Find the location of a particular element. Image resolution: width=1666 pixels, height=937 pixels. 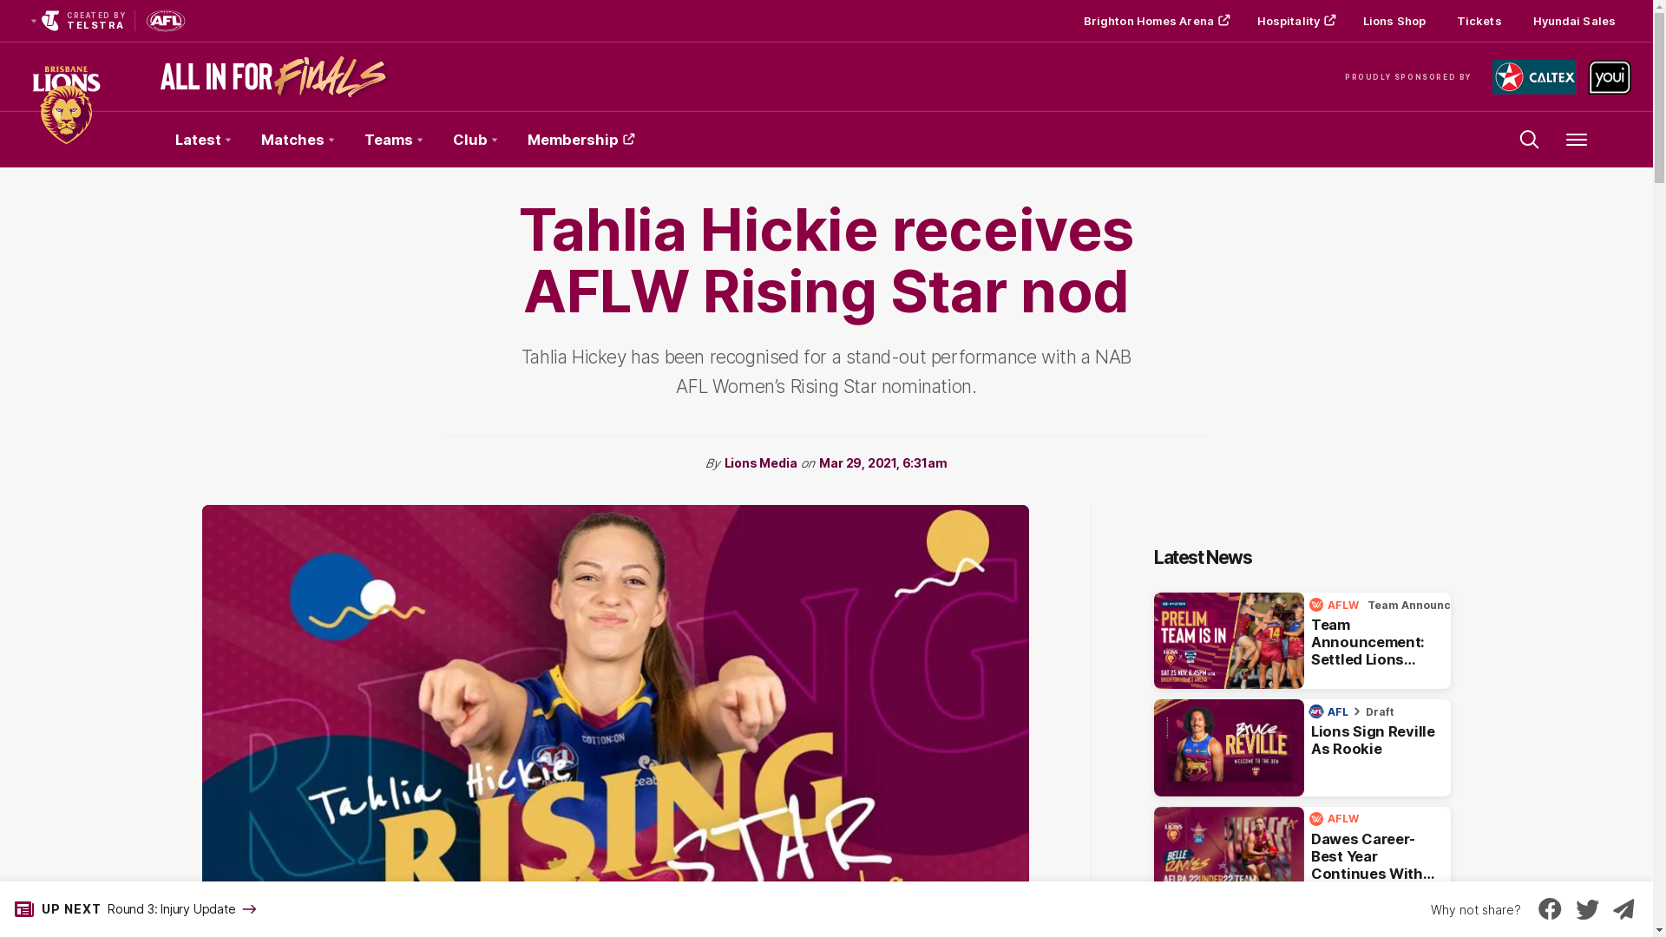

Tickets is located at coordinates (1479, 21).